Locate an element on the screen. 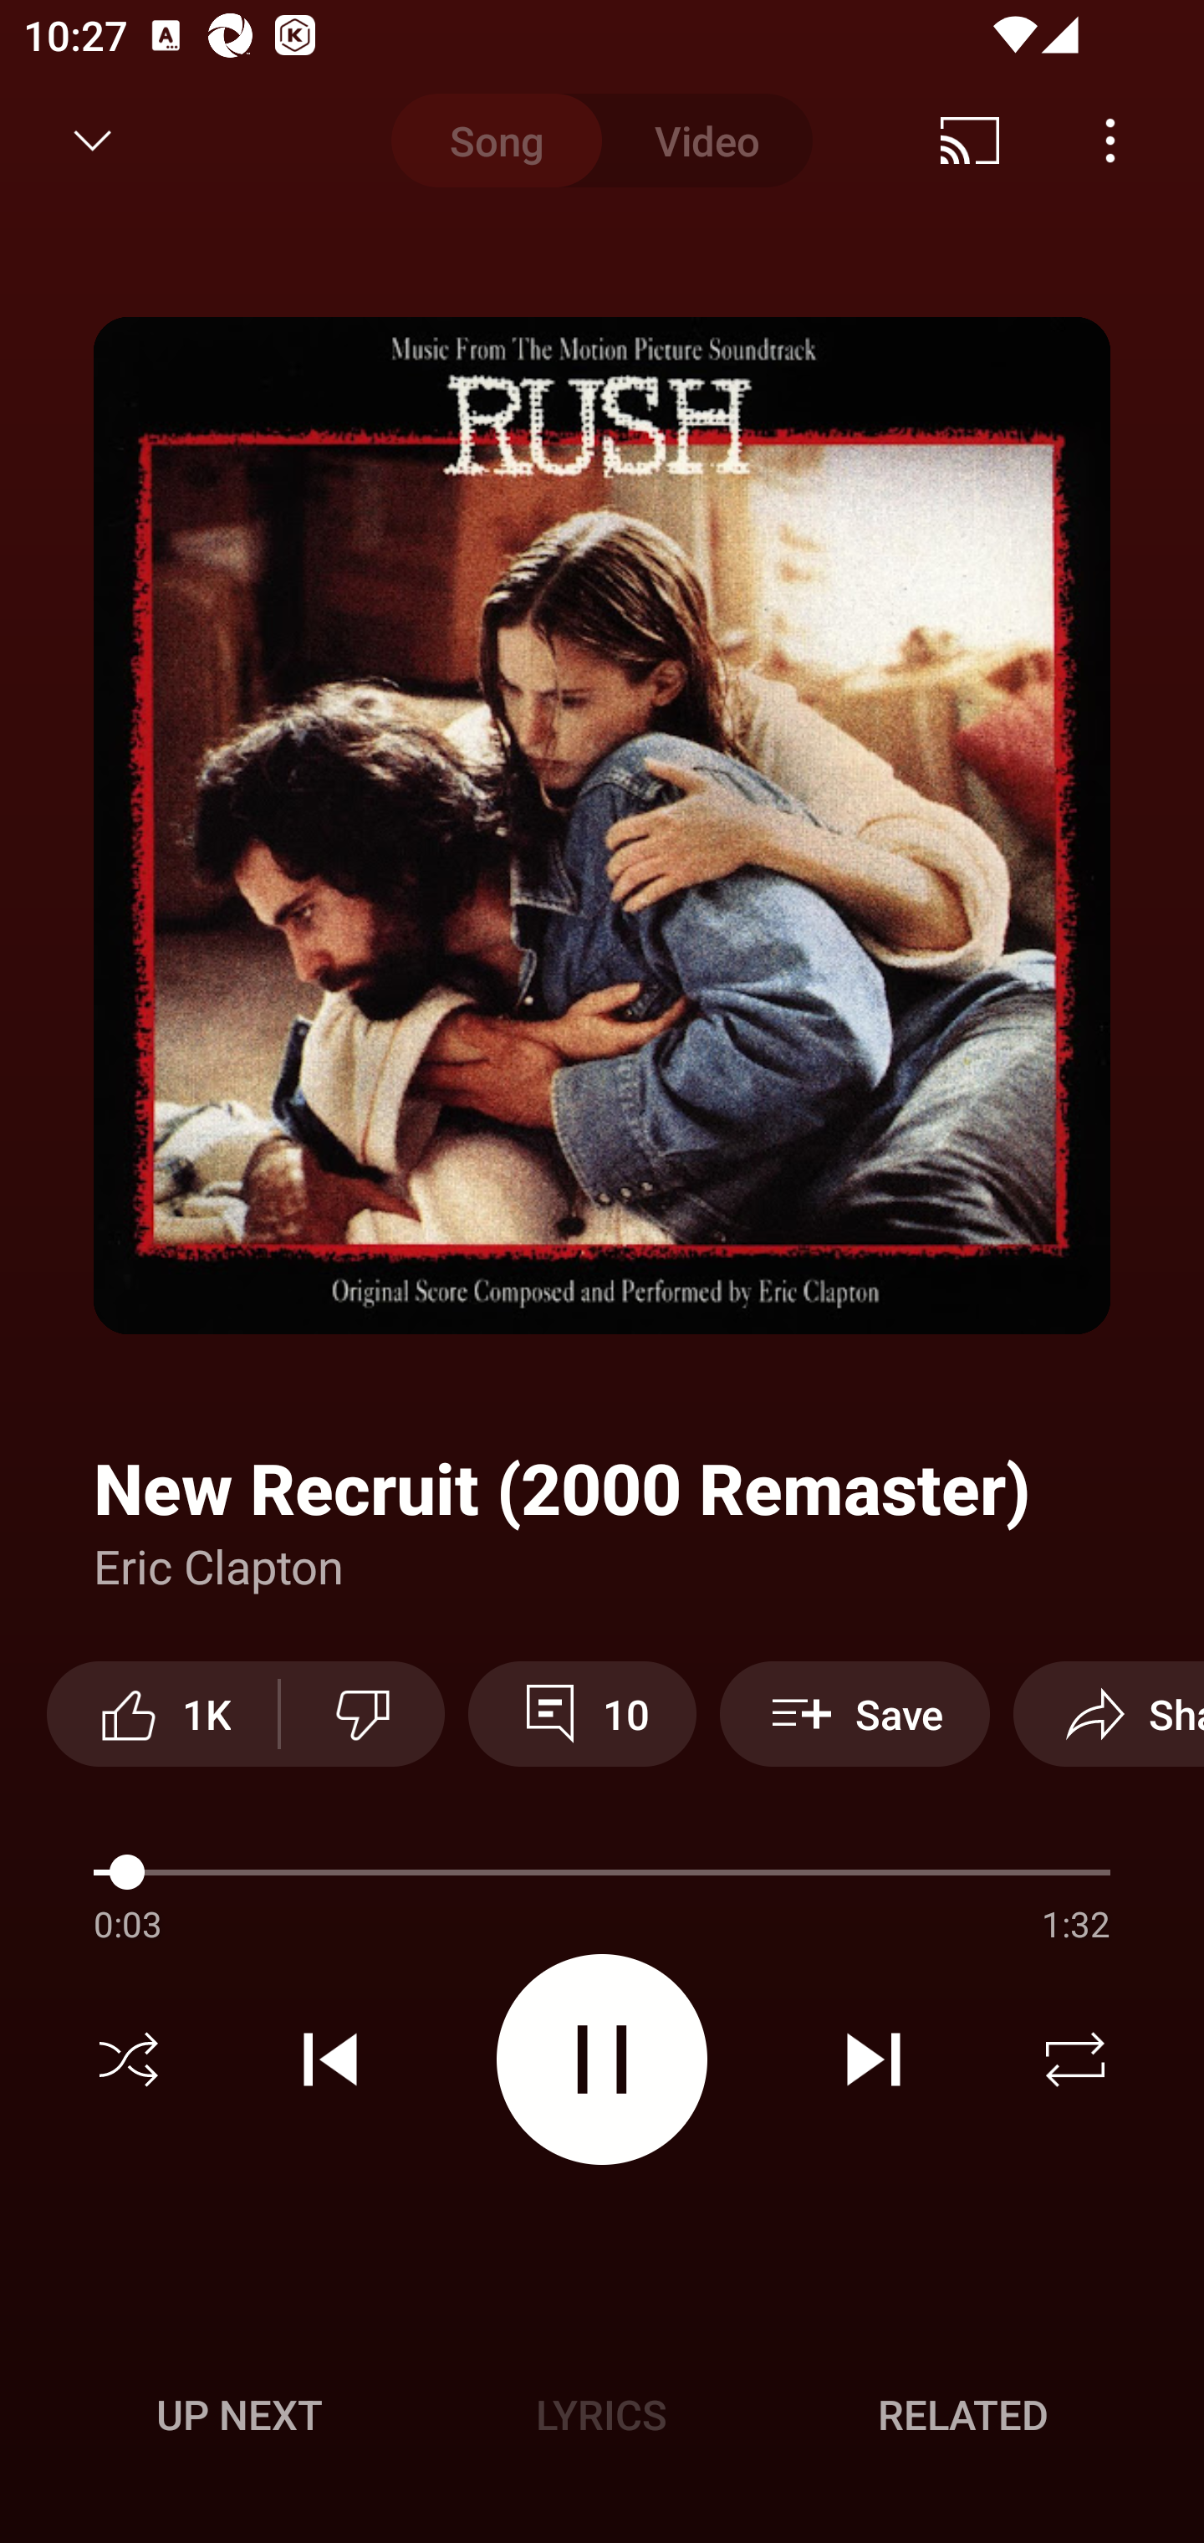  Save Save to playlist is located at coordinates (855, 1713).